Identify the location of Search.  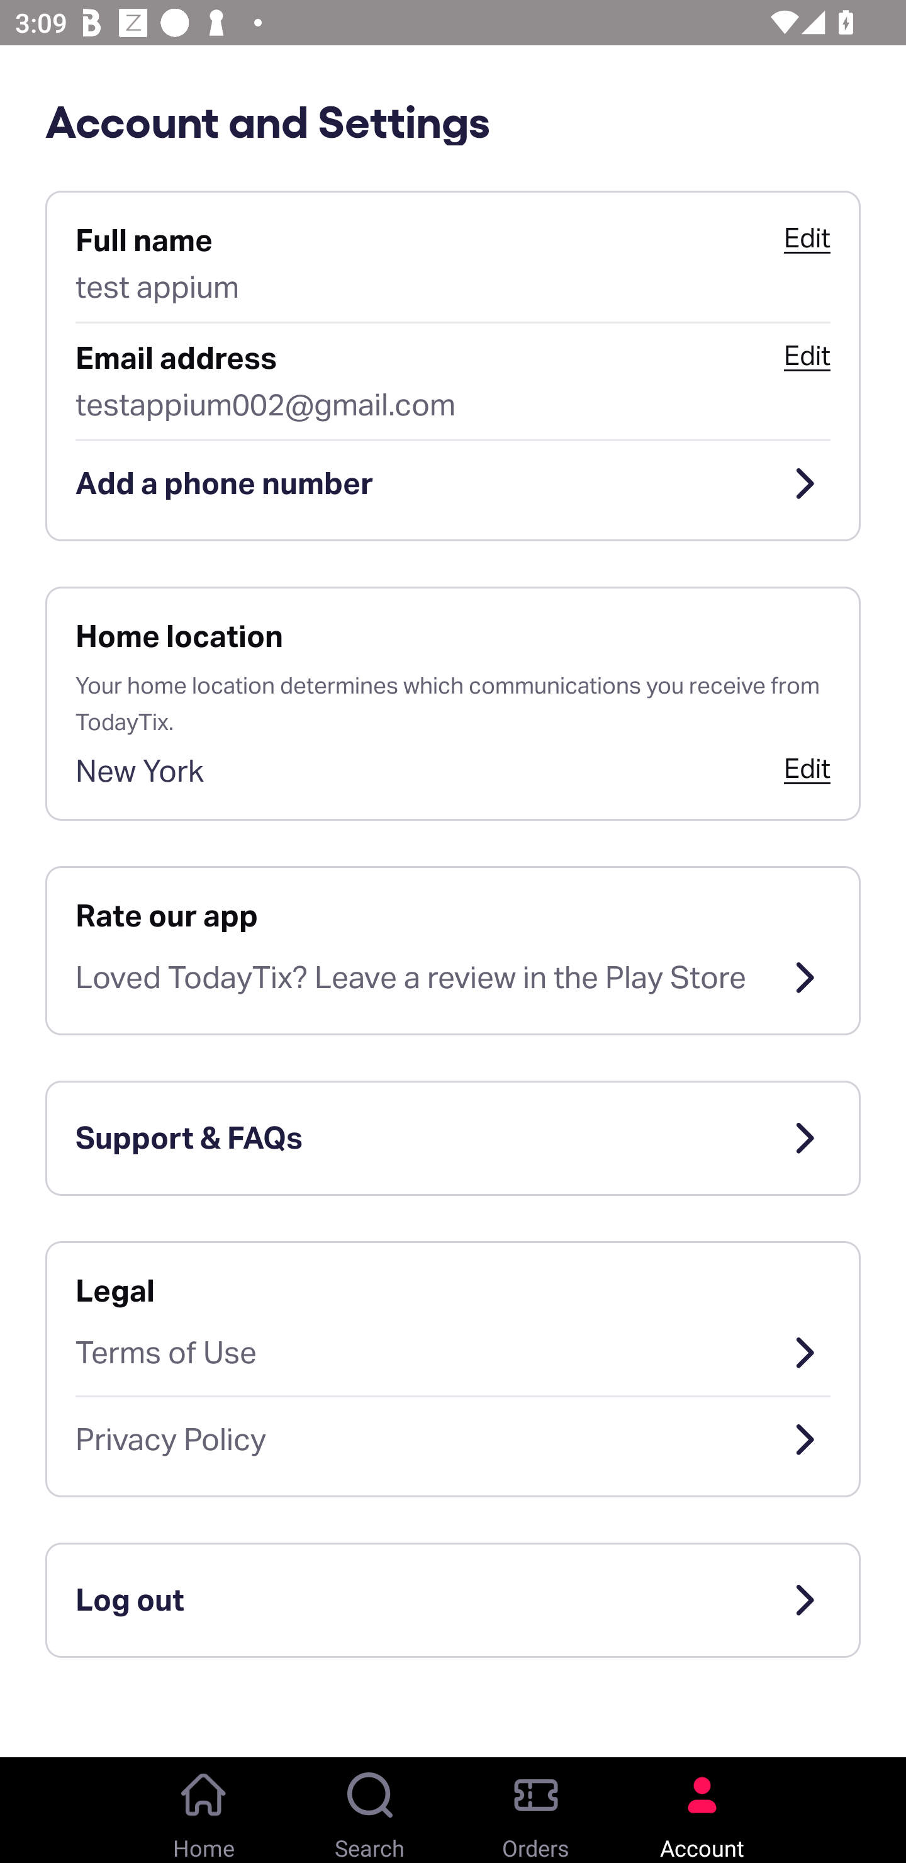
(370, 1810).